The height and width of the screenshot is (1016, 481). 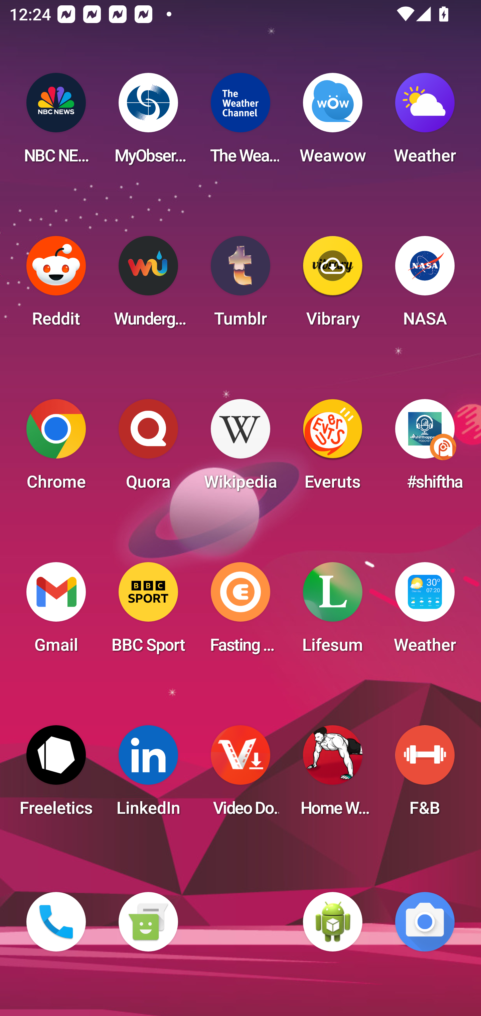 I want to click on F&B, so click(x=425, y=775).